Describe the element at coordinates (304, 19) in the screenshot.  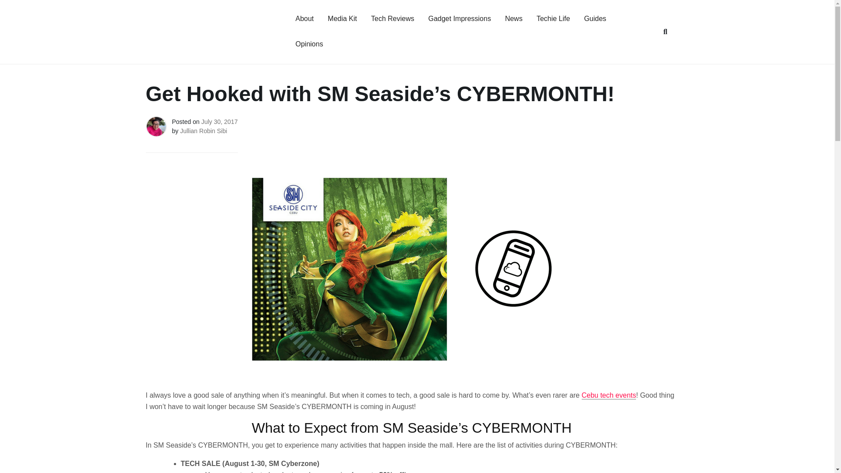
I see `About` at that location.